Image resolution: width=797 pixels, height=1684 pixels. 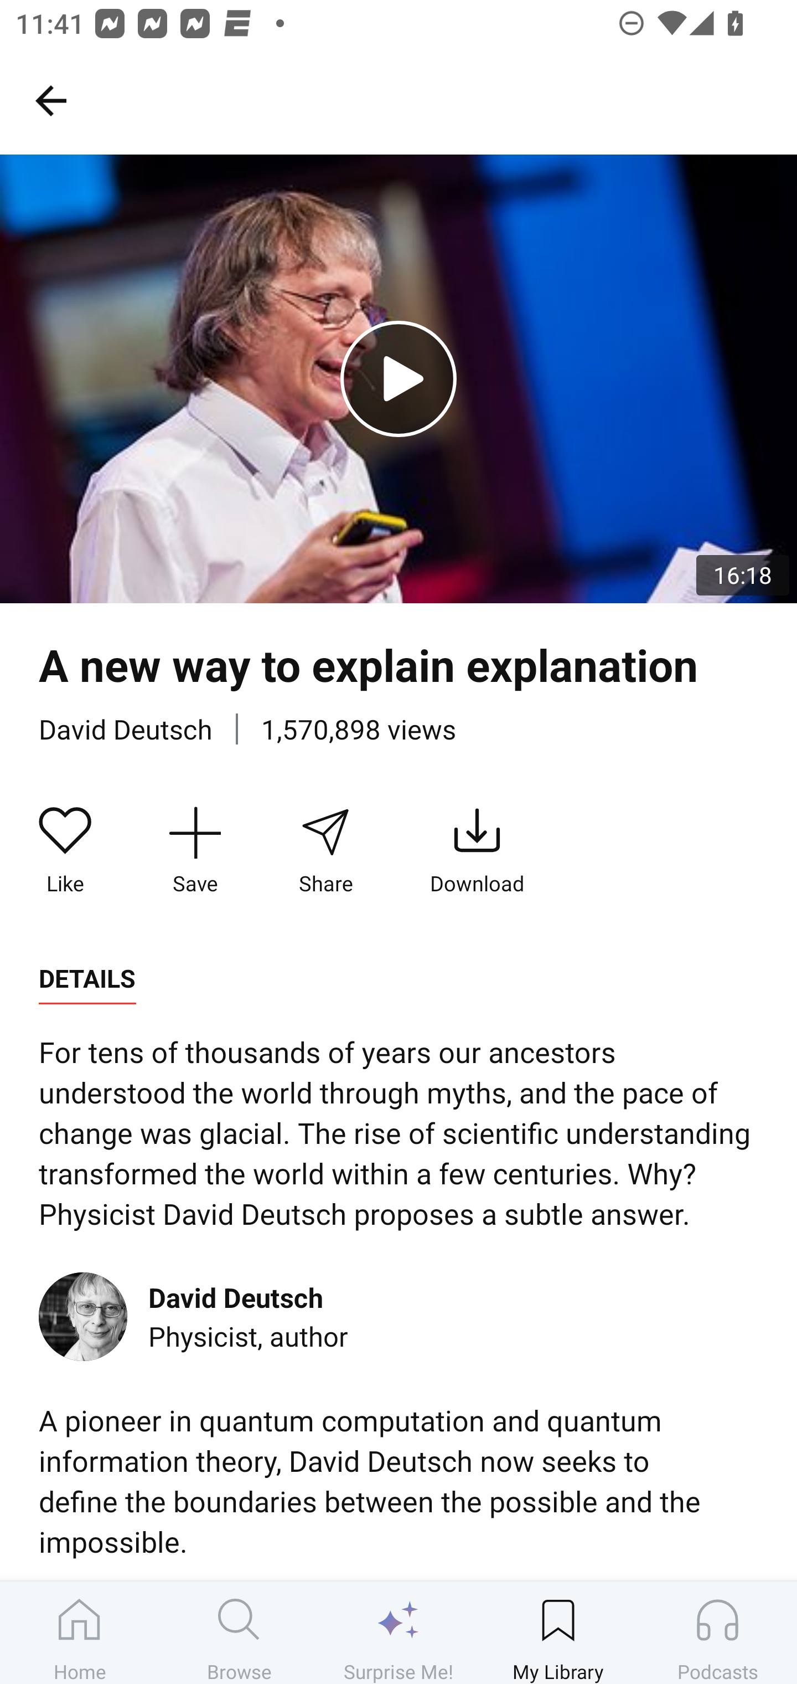 What do you see at coordinates (239, 1632) in the screenshot?
I see `Browse` at bounding box center [239, 1632].